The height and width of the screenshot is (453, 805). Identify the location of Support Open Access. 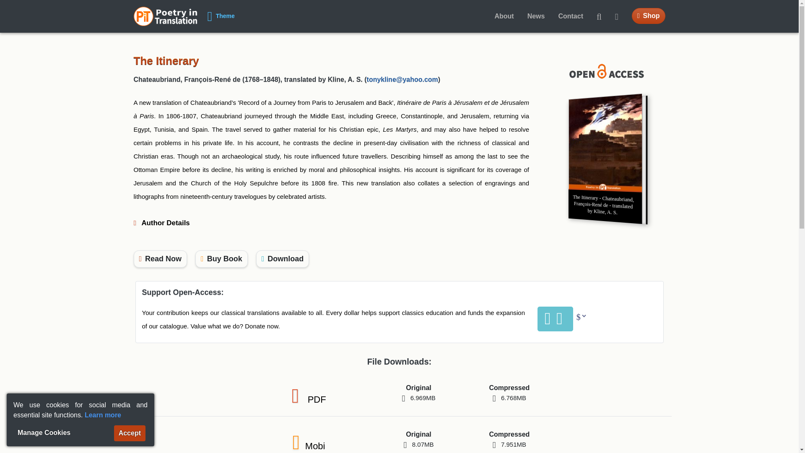
(283, 259).